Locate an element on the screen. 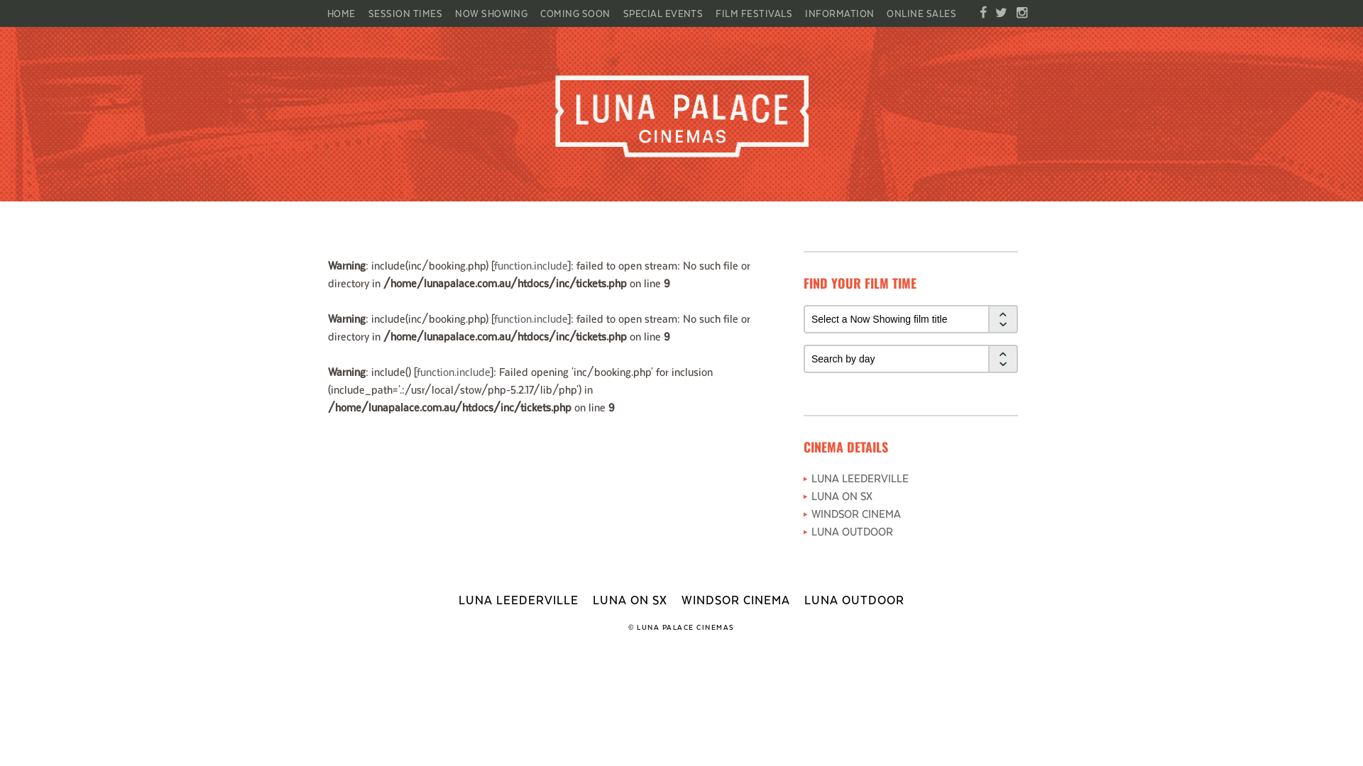 The image size is (1363, 766). function.include is located at coordinates (453, 372).